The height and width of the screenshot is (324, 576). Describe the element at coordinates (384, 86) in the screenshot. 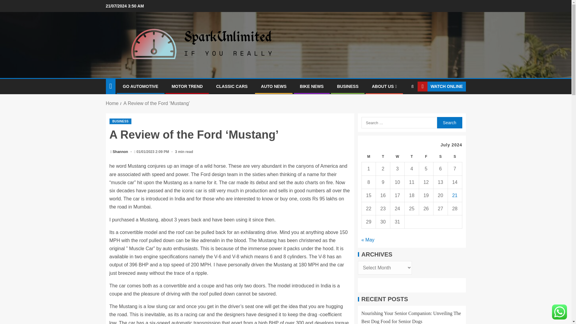

I see `ABOUT US` at that location.